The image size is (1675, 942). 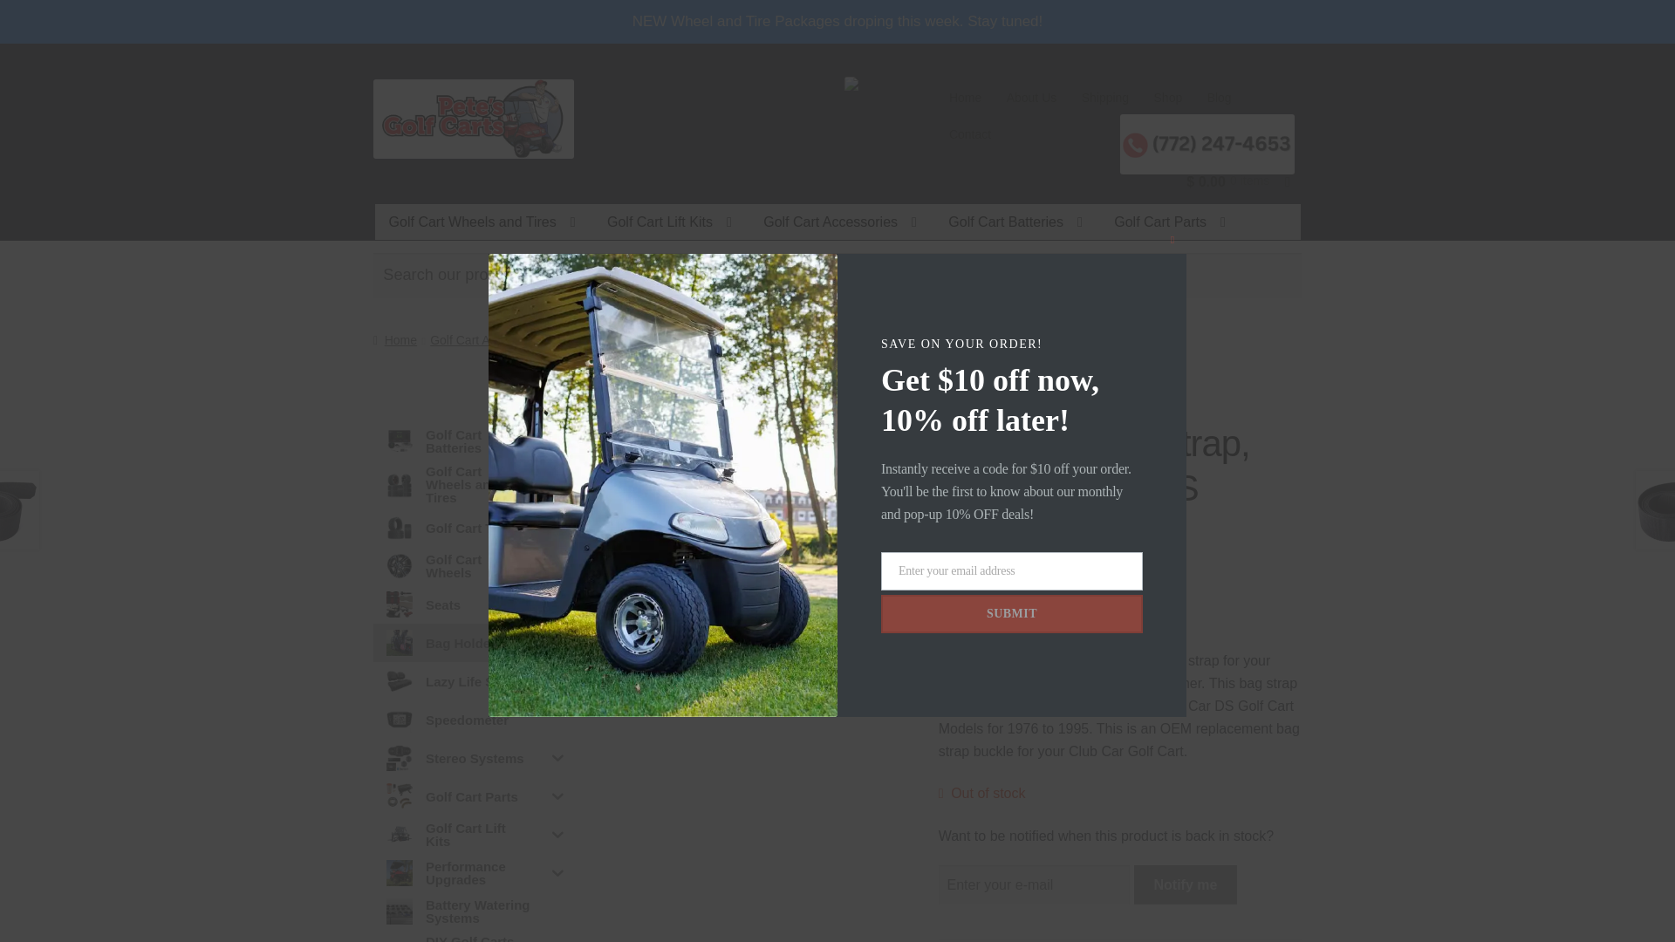 What do you see at coordinates (1219, 97) in the screenshot?
I see `Blog` at bounding box center [1219, 97].